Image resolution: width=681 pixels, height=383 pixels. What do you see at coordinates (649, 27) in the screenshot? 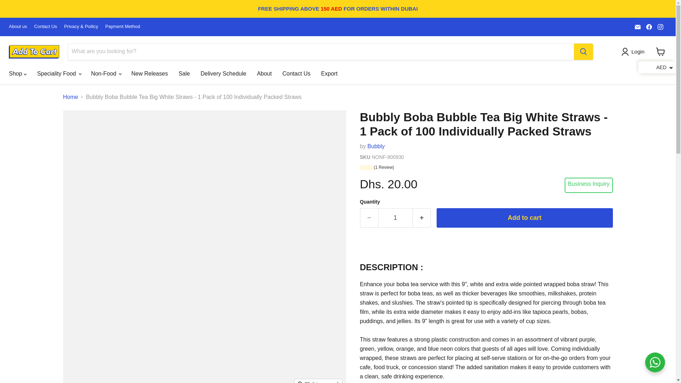
I see `Facebook` at bounding box center [649, 27].